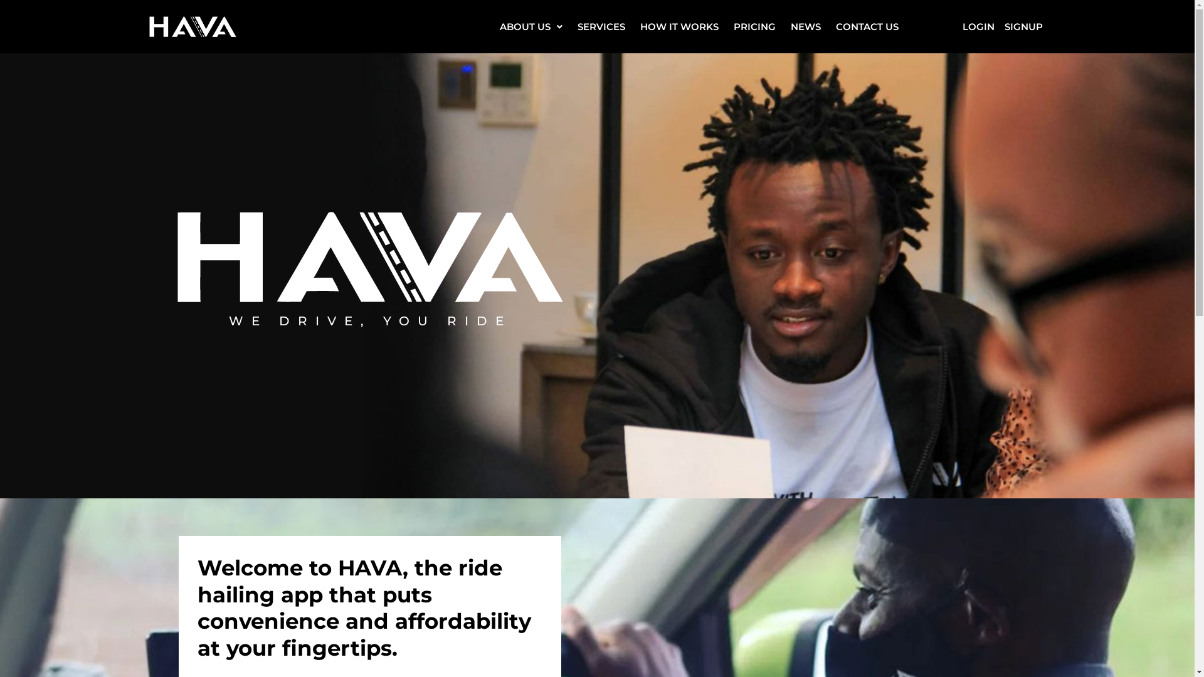 This screenshot has width=1204, height=677. What do you see at coordinates (531, 26) in the screenshot?
I see `ABOUT US` at bounding box center [531, 26].